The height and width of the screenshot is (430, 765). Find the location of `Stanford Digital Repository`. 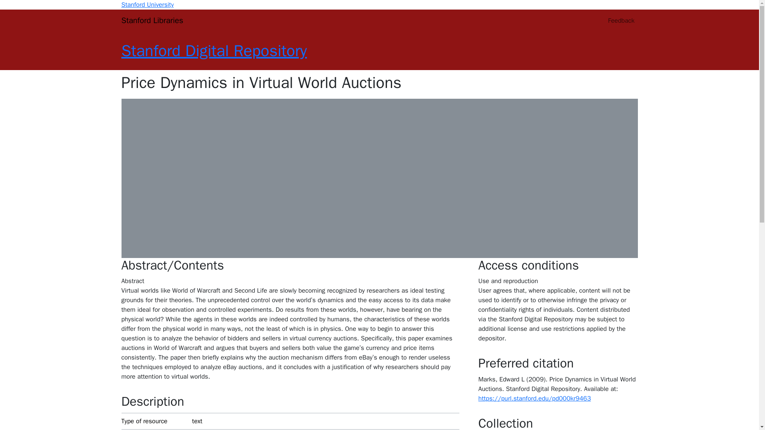

Stanford Digital Repository is located at coordinates (214, 51).